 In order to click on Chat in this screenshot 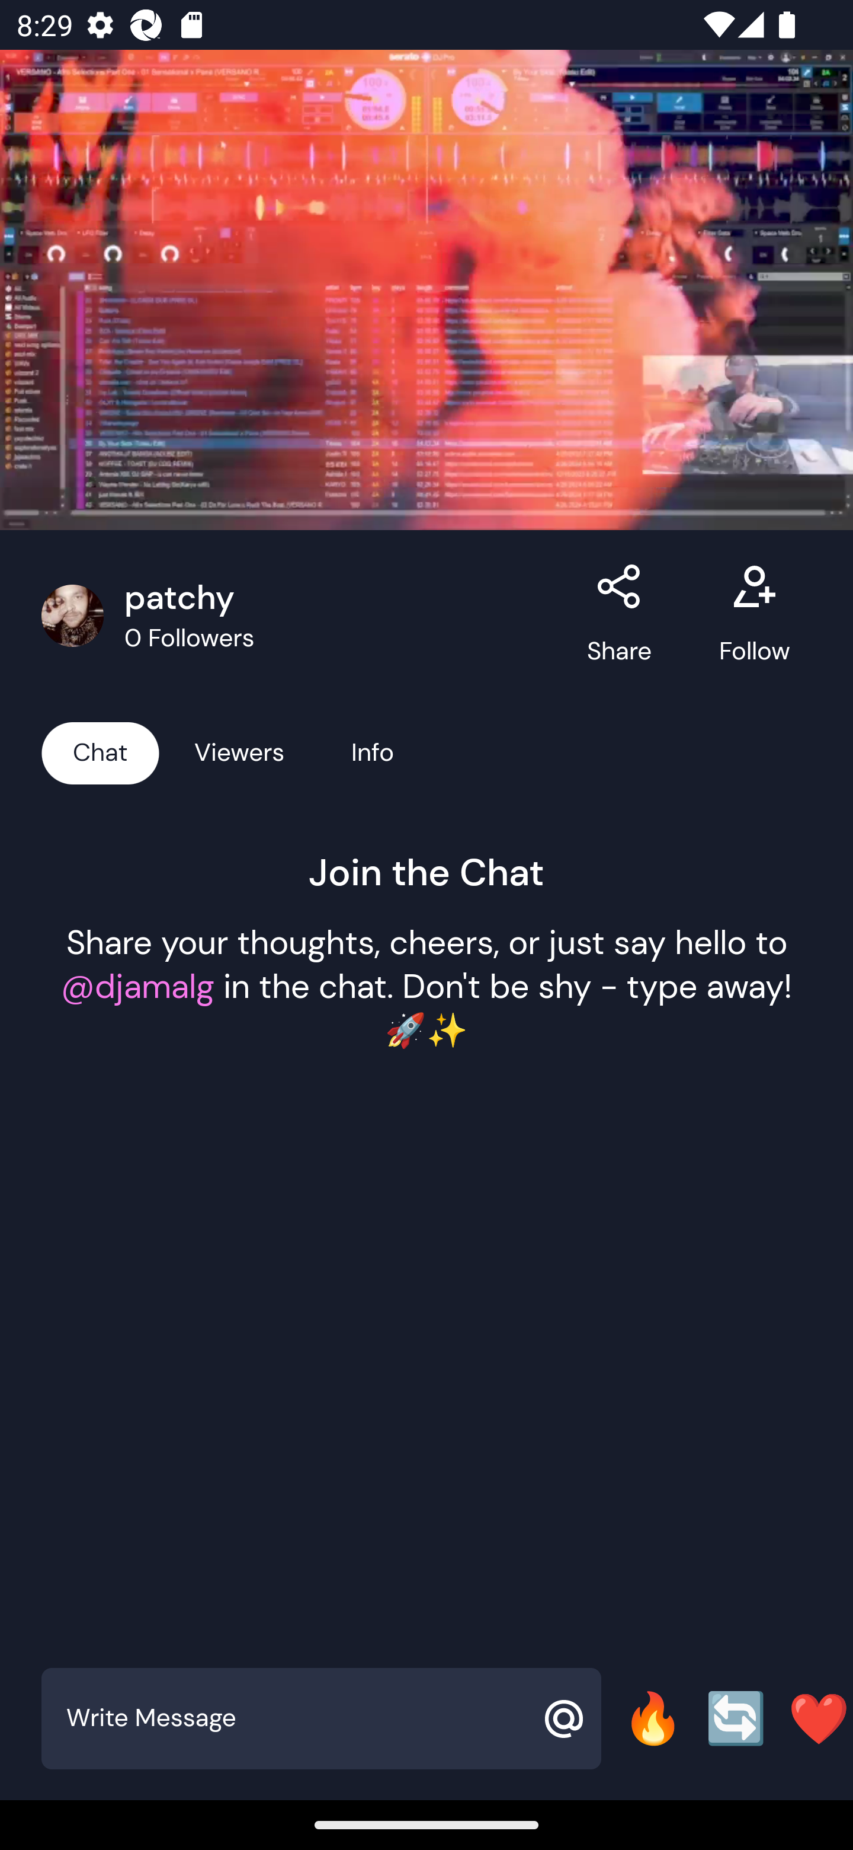, I will do `click(100, 752)`.